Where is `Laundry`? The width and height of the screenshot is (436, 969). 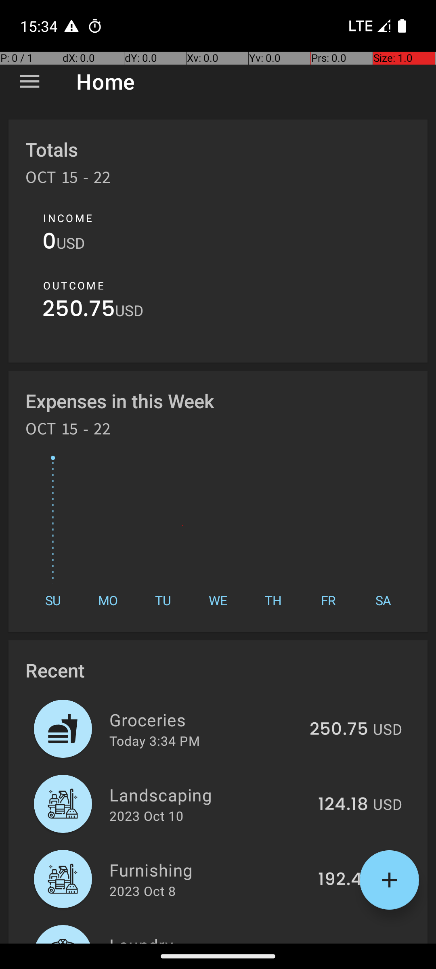 Laundry is located at coordinates (209, 938).